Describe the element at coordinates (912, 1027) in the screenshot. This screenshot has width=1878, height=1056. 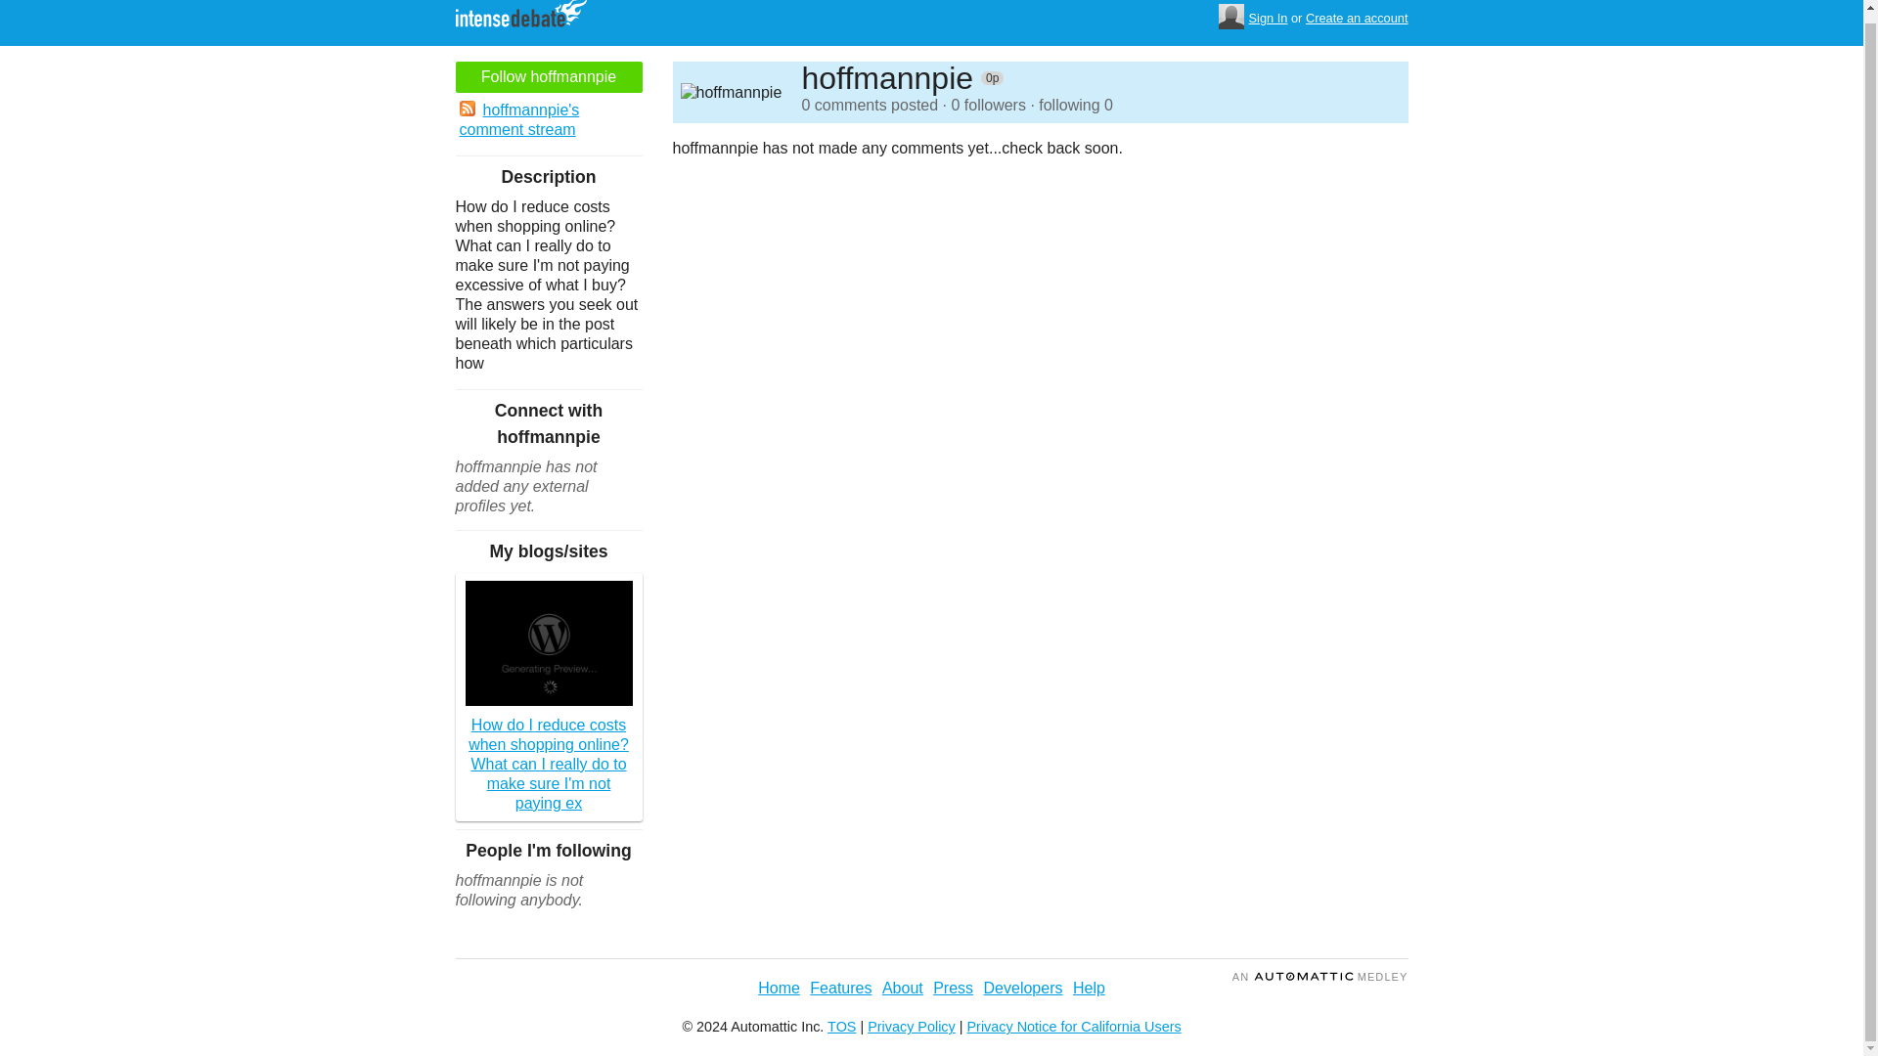
I see `Privacy Policy` at that location.